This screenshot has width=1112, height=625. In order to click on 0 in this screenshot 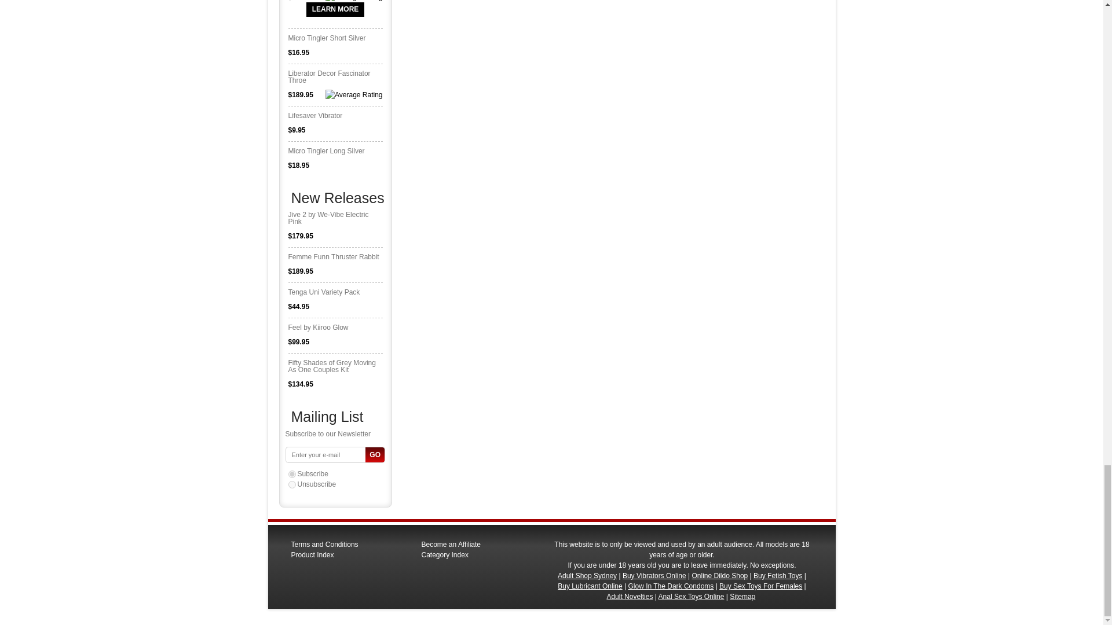, I will do `click(292, 484)`.